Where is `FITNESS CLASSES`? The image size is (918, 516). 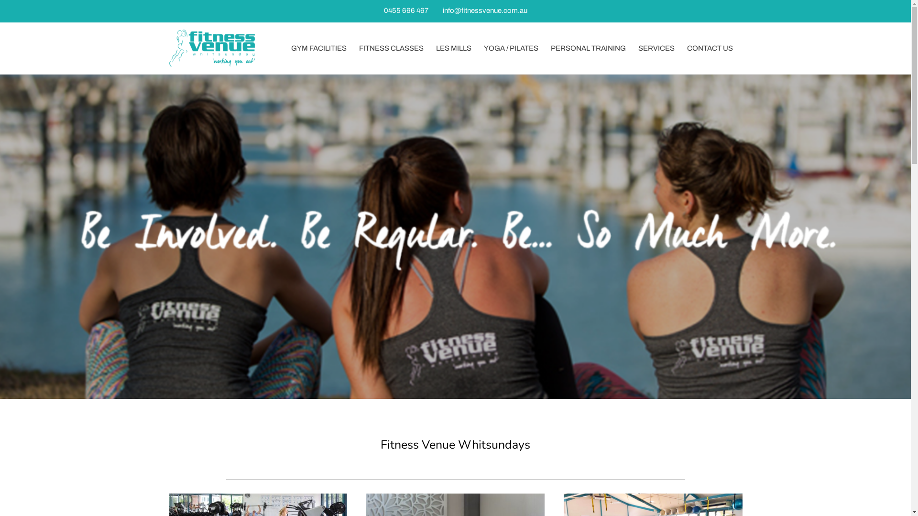 FITNESS CLASSES is located at coordinates (394, 48).